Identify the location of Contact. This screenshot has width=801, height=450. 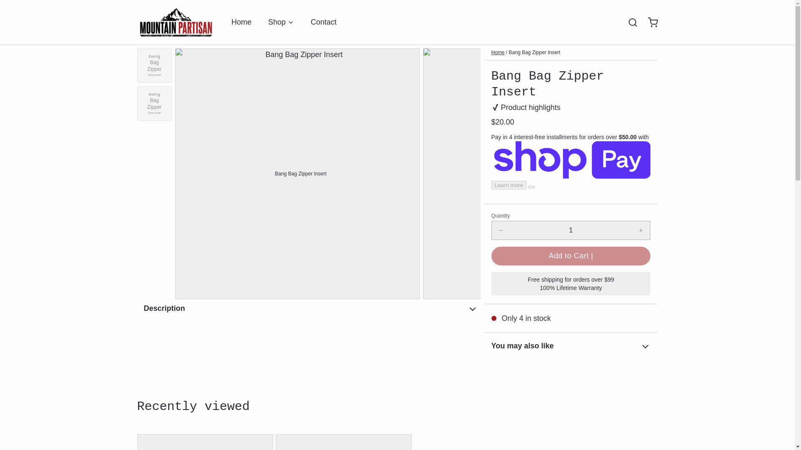
(324, 22).